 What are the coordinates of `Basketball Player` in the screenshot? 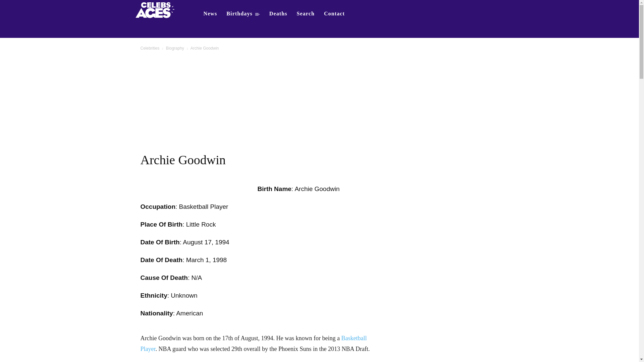 It's located at (253, 343).